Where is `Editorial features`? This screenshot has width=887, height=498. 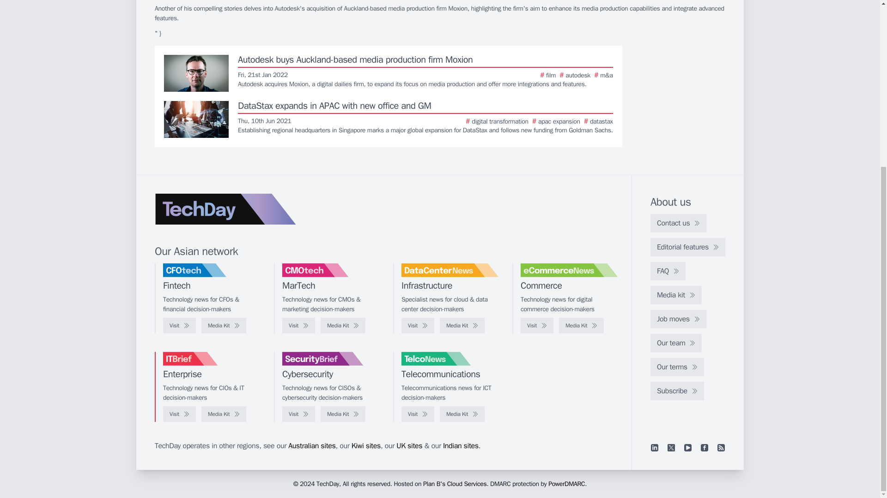
Editorial features is located at coordinates (687, 247).